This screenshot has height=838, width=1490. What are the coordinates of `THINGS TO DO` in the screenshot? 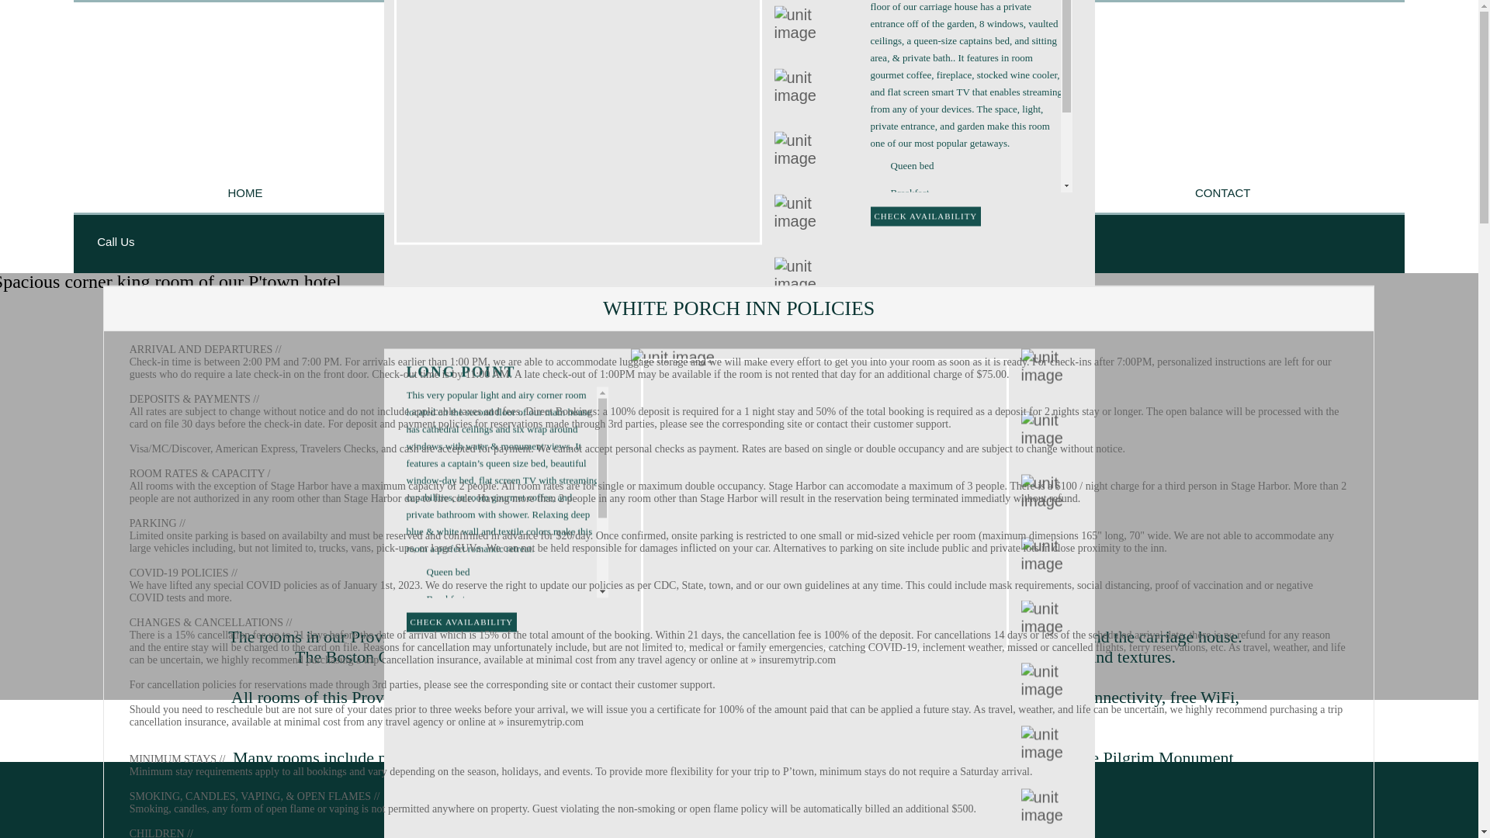 It's located at (1011, 192).